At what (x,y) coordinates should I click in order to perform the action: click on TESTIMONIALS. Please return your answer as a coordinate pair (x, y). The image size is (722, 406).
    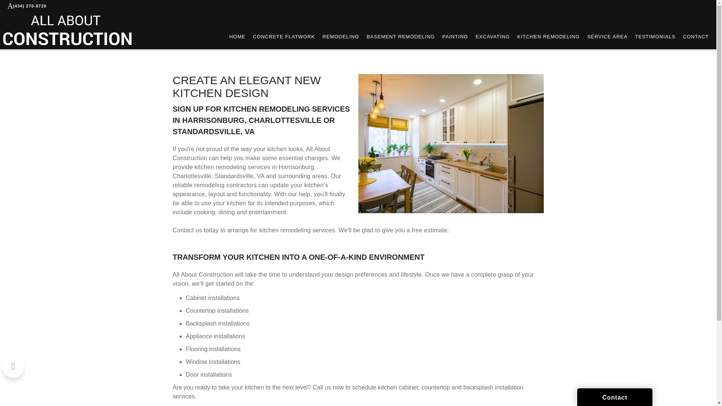
    Looking at the image, I should click on (655, 37).